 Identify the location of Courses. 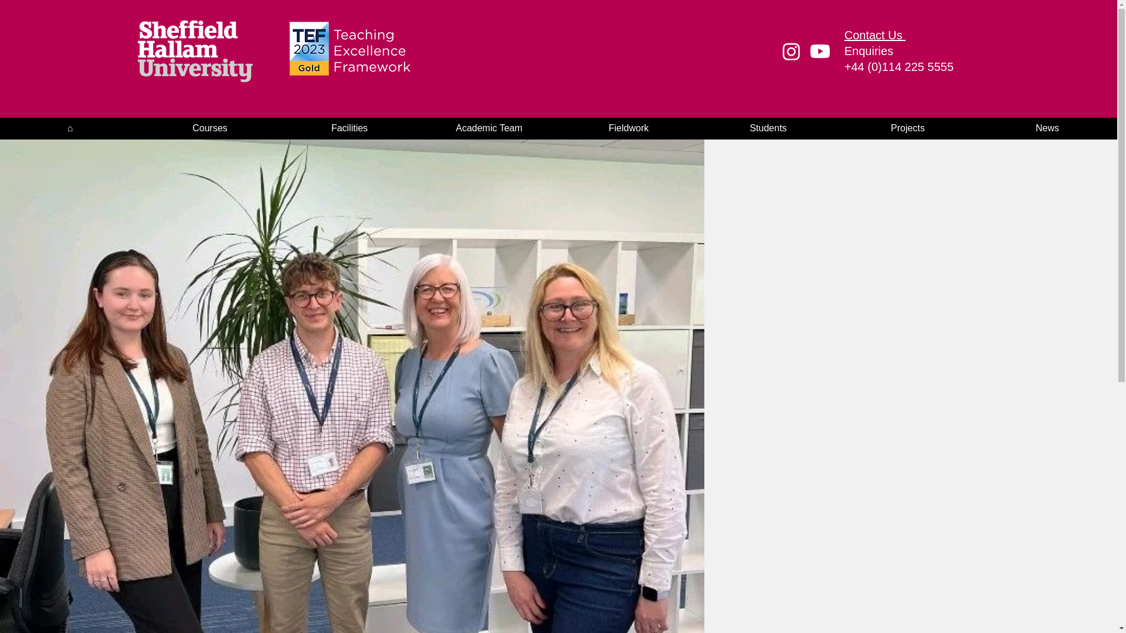
(209, 128).